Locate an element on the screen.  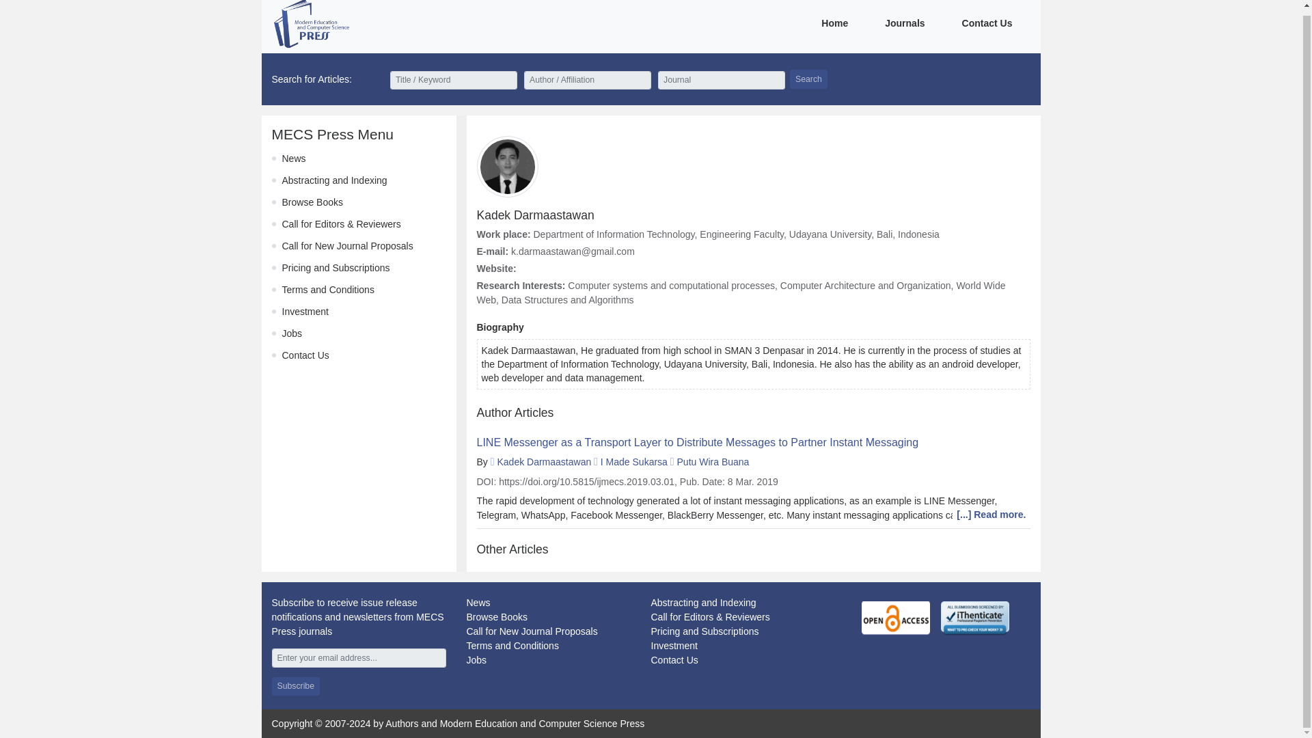
Browse Books is located at coordinates (312, 202).